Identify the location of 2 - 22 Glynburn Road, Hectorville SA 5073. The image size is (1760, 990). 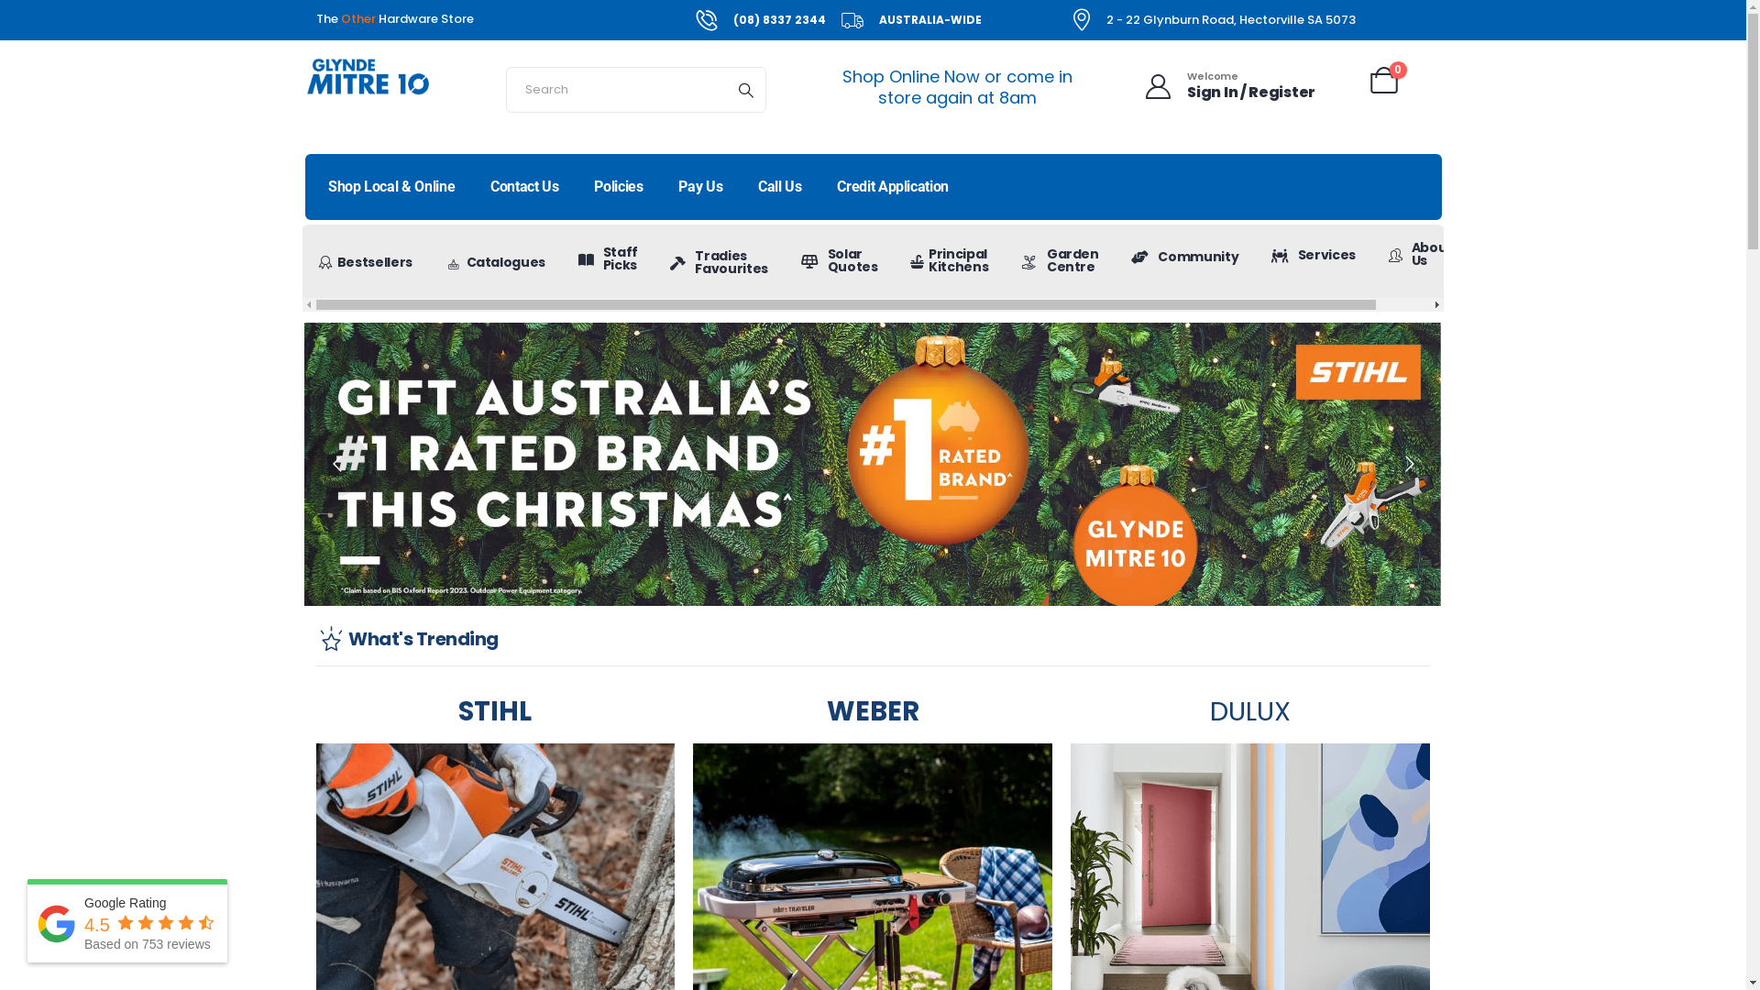
(1214, 20).